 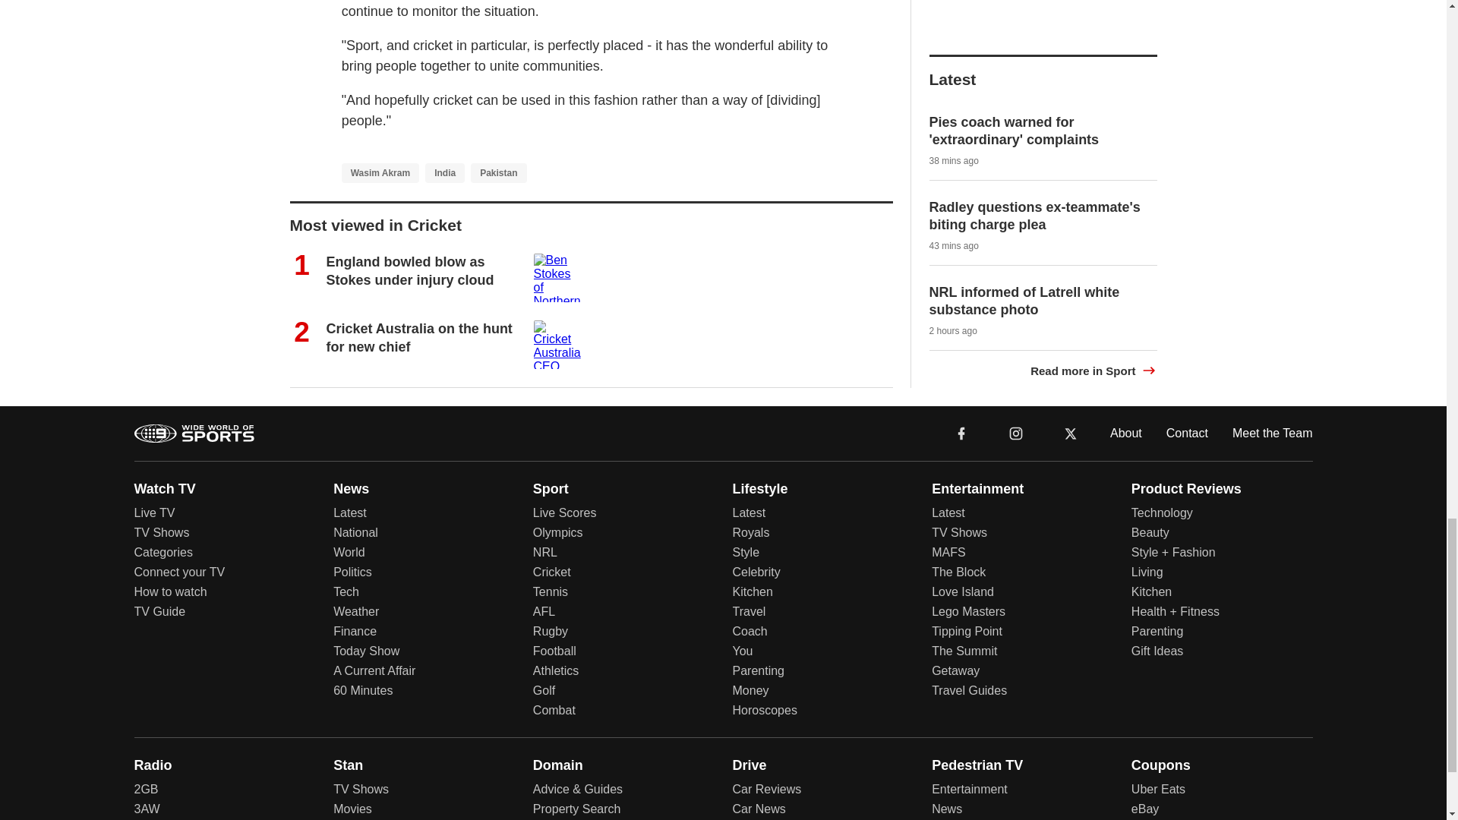 What do you see at coordinates (961, 431) in the screenshot?
I see `facebook` at bounding box center [961, 431].